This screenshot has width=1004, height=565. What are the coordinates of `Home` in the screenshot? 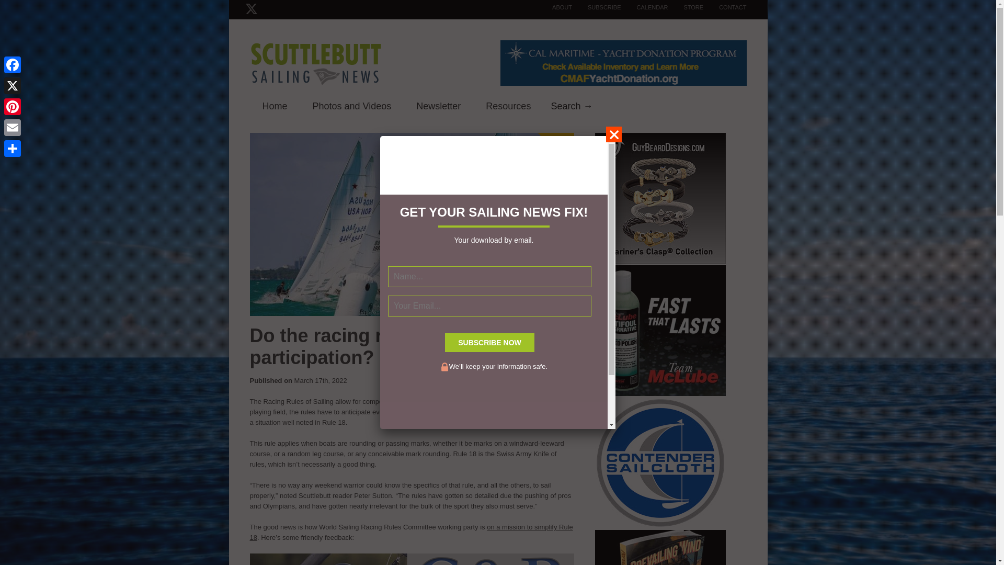 It's located at (275, 107).